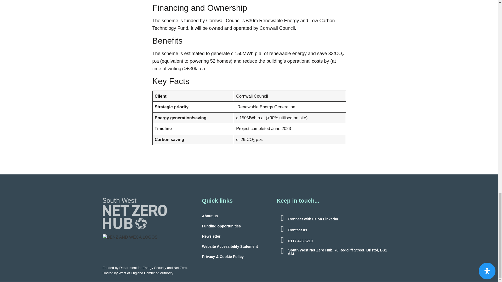 Image resolution: width=502 pixels, height=282 pixels. I want to click on Visit our LinkedIn page, so click(282, 218).